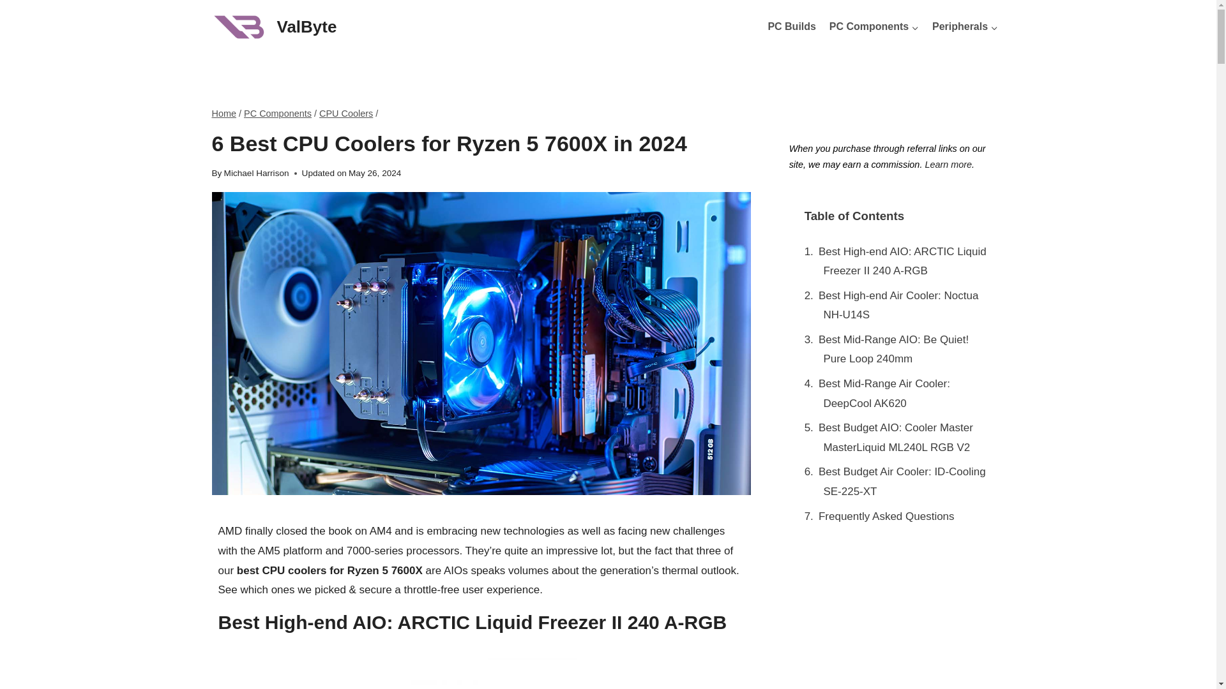 This screenshot has height=689, width=1226. Describe the element at coordinates (965, 27) in the screenshot. I see `Peripherals` at that location.